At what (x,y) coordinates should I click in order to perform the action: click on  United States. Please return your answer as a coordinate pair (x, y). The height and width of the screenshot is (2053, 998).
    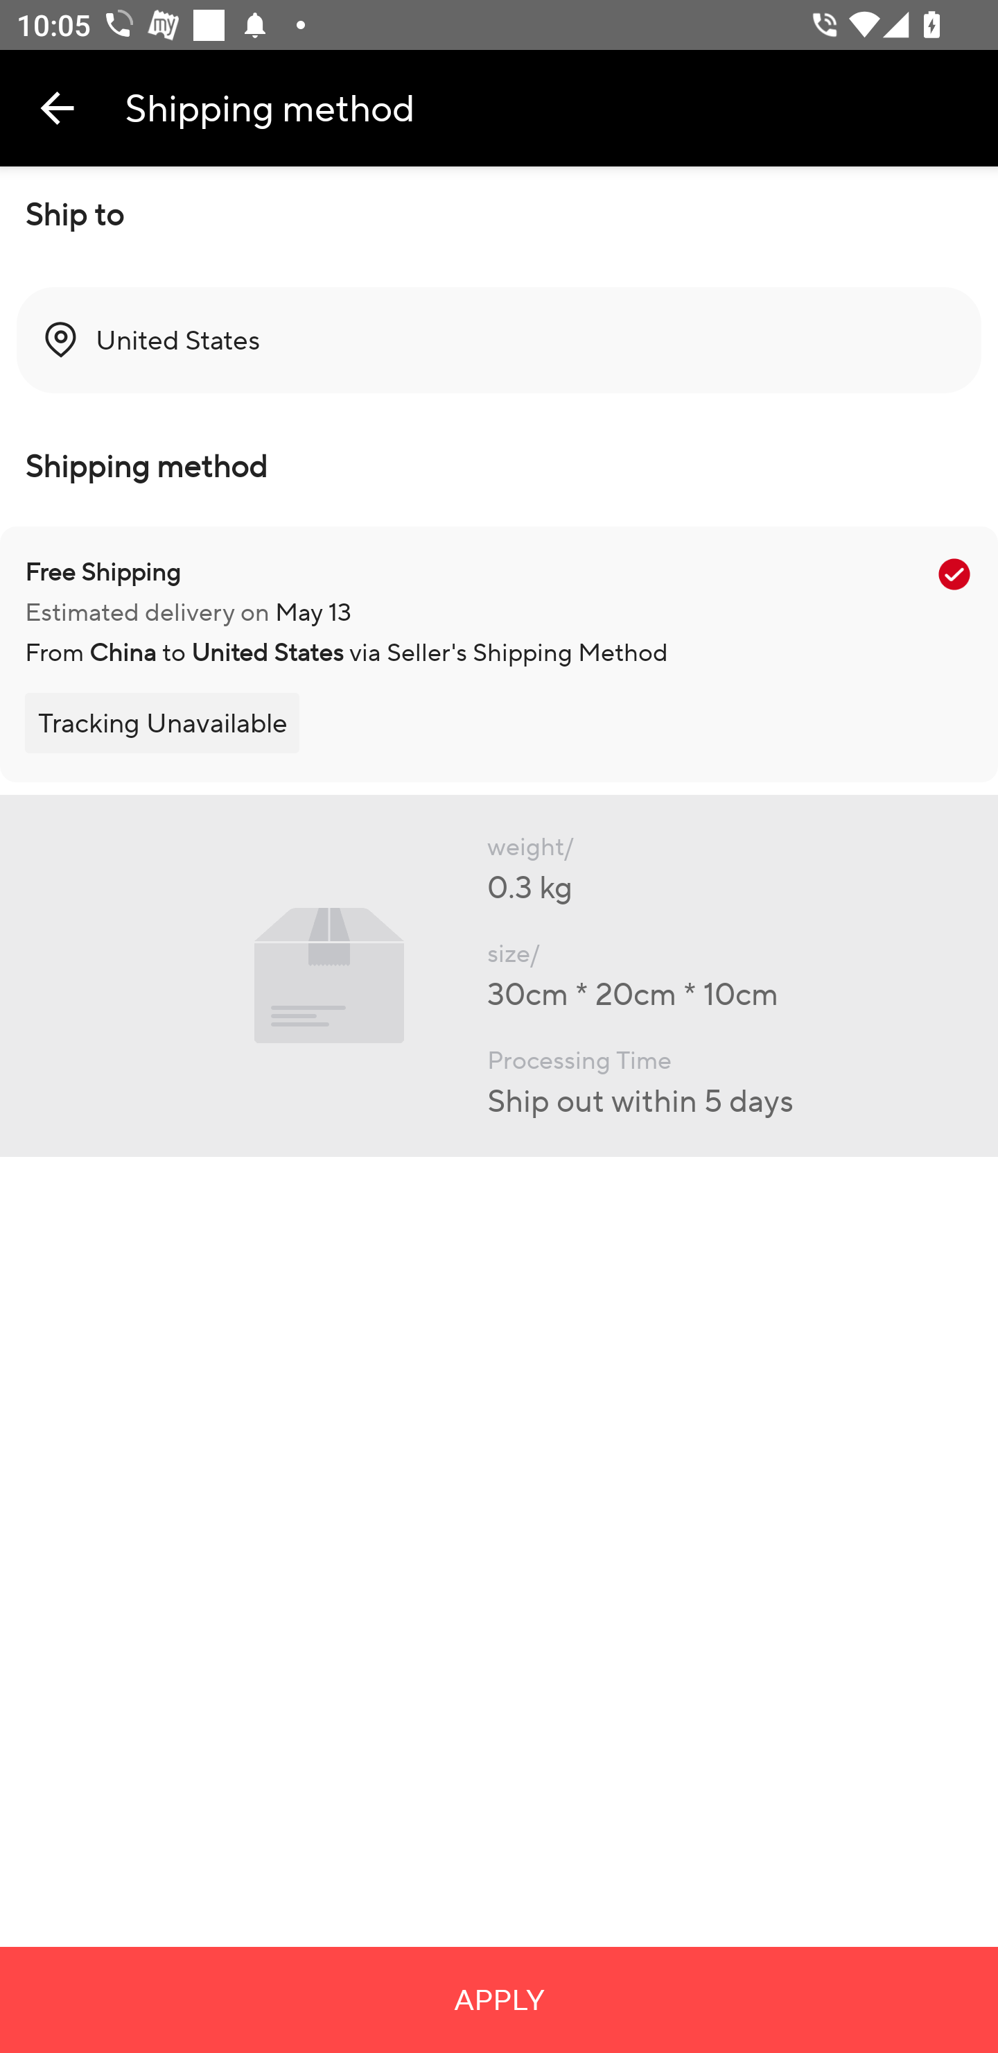
    Looking at the image, I should click on (499, 341).